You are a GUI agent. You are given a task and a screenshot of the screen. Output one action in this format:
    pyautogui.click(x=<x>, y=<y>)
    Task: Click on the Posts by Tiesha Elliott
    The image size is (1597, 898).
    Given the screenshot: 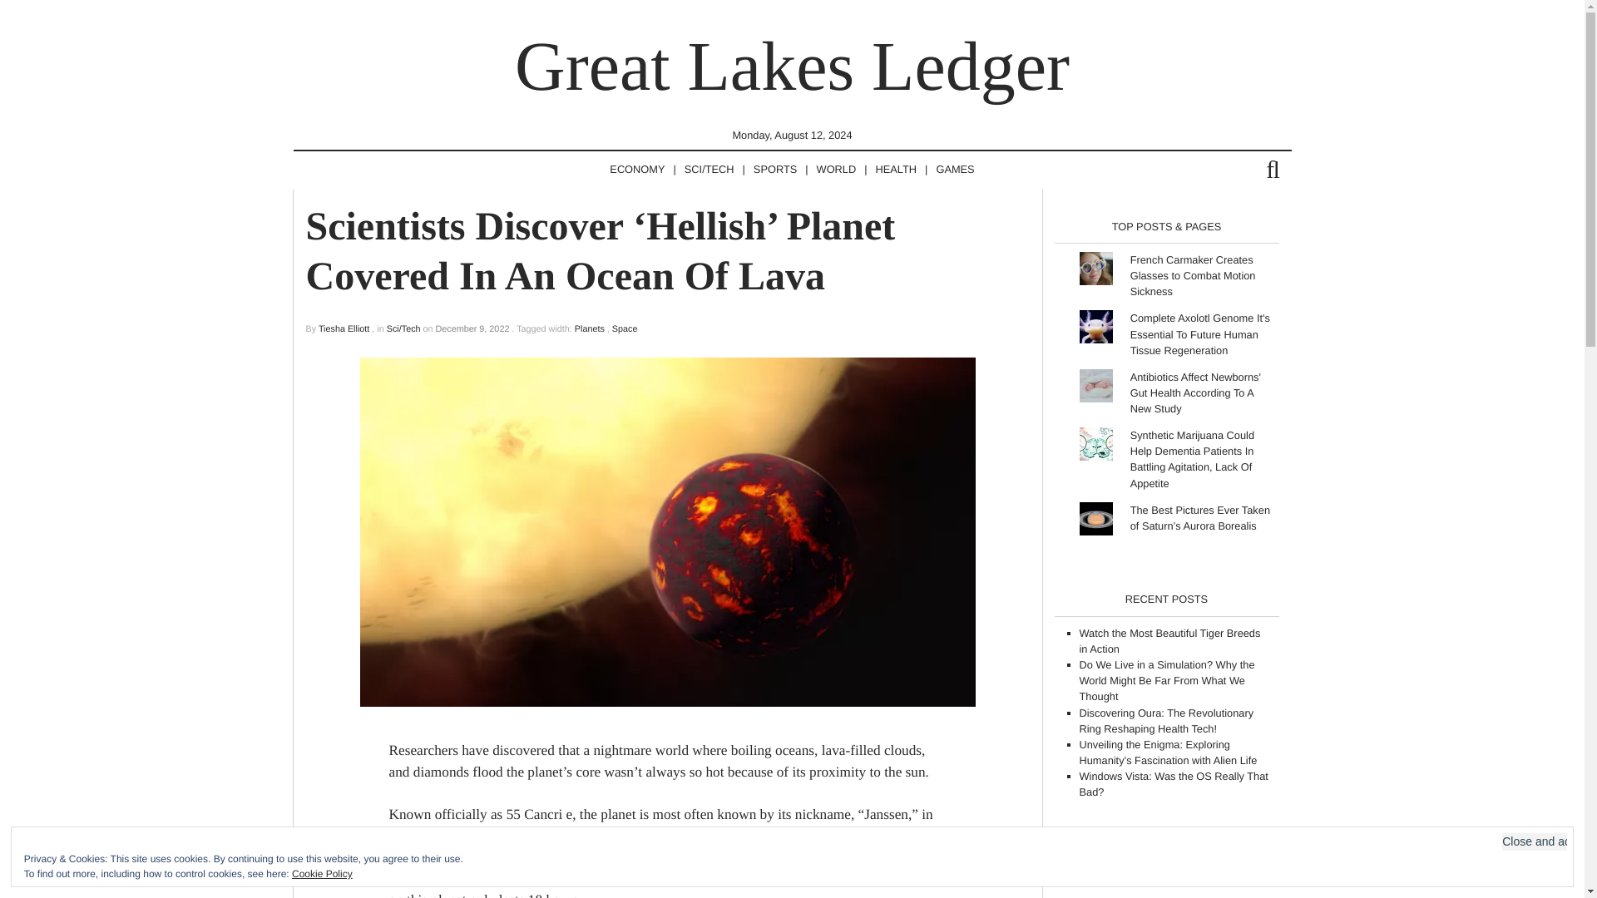 What is the action you would take?
    pyautogui.click(x=343, y=328)
    